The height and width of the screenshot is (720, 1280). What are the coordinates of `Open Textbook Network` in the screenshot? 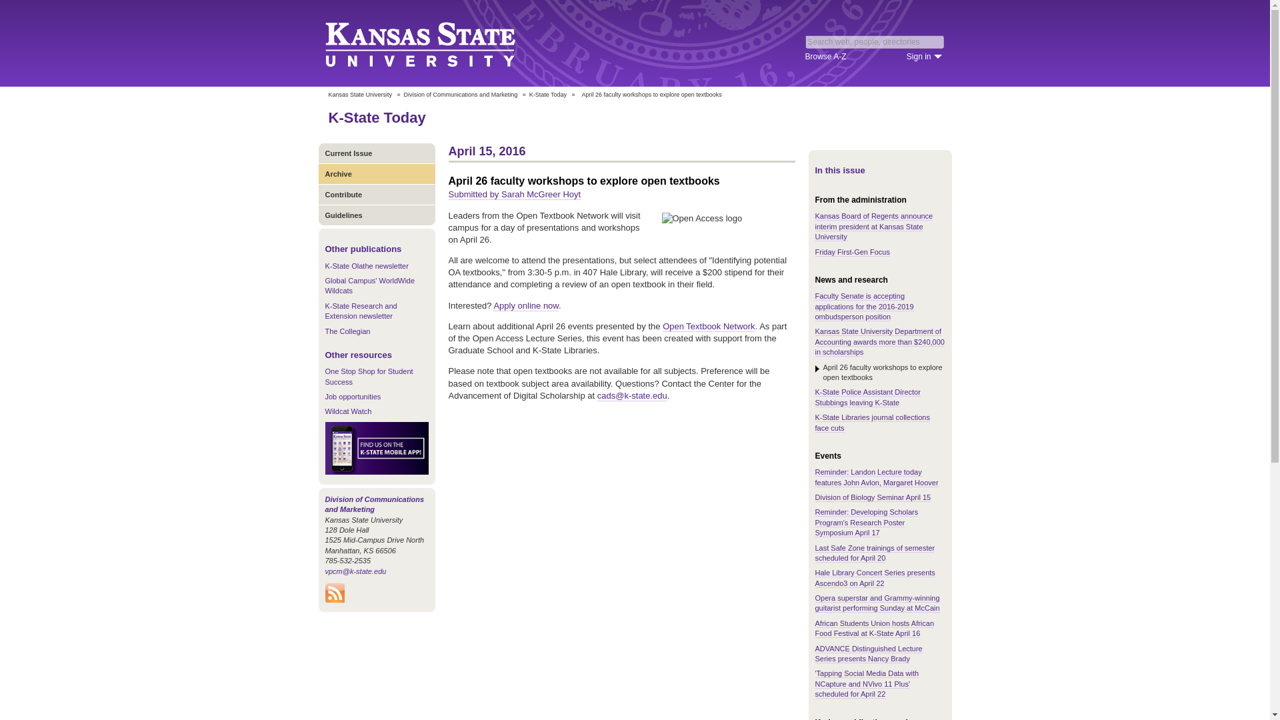 It's located at (709, 326).